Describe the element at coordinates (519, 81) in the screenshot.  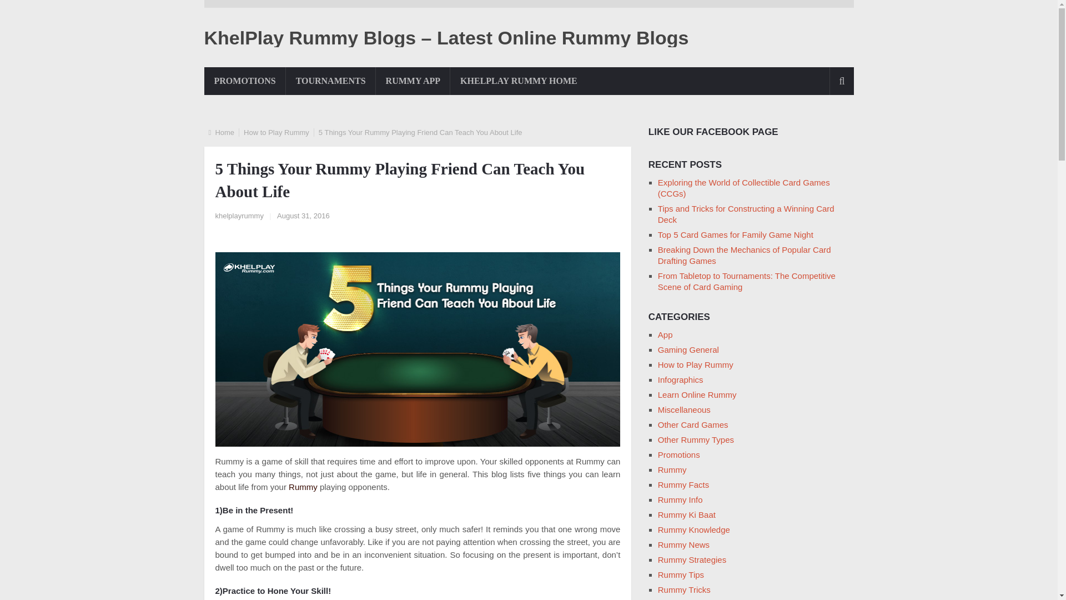
I see `KHELPLAY RUMMY HOME` at that location.